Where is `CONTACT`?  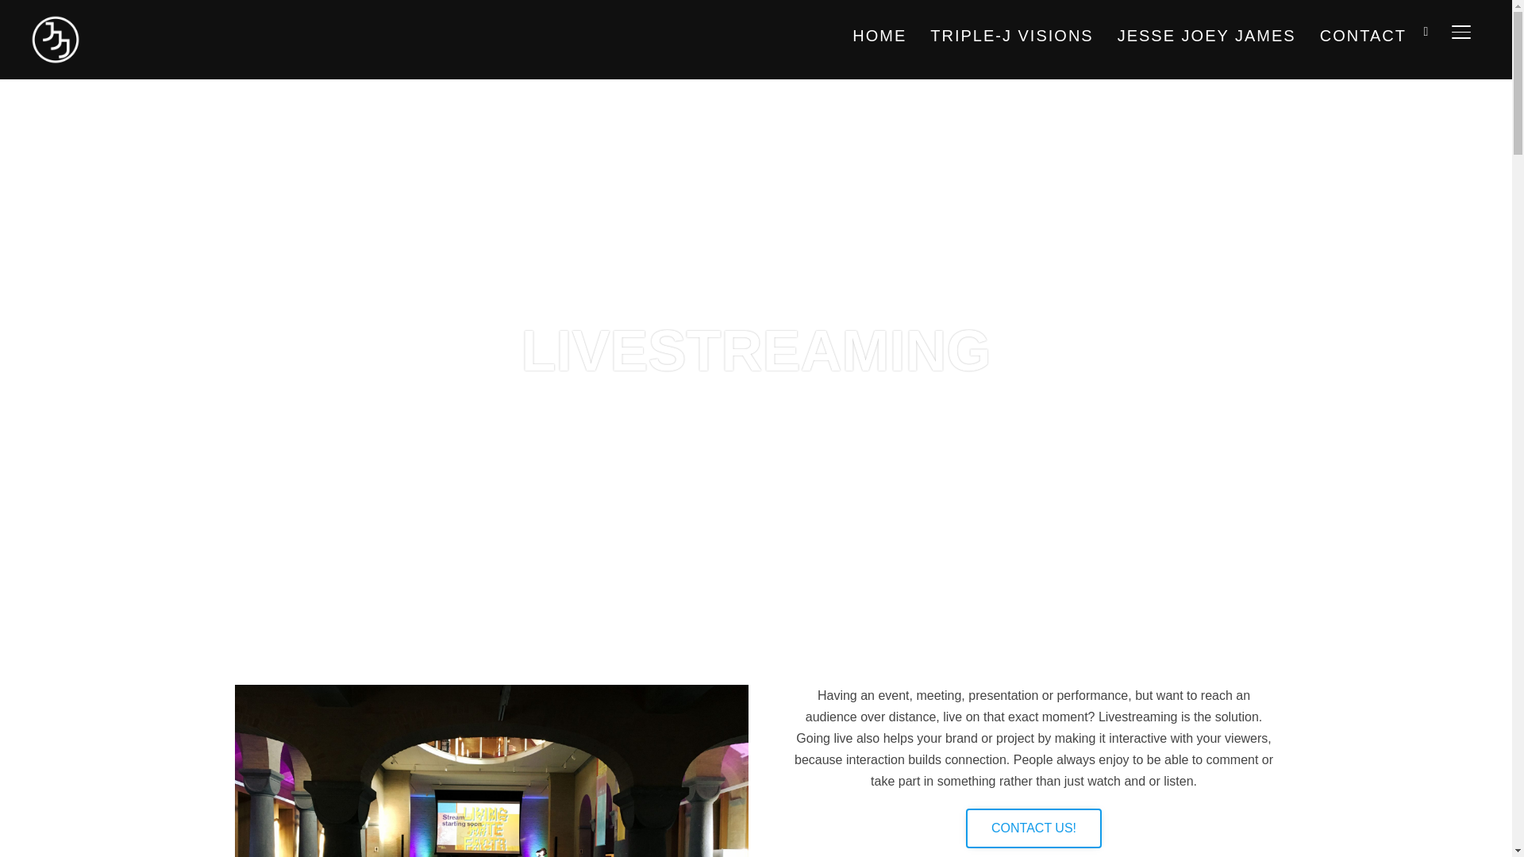
CONTACT is located at coordinates (1363, 35).